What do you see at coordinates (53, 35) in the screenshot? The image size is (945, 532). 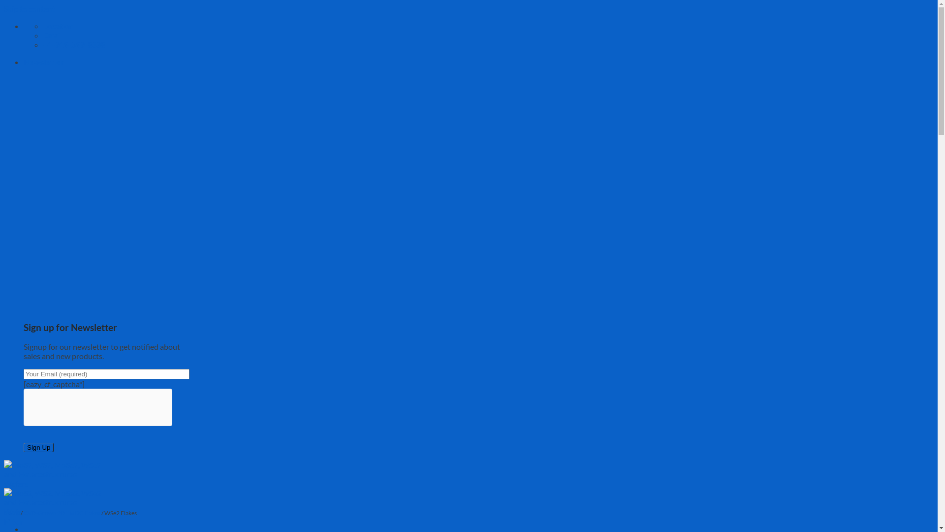 I see `Email` at bounding box center [53, 35].